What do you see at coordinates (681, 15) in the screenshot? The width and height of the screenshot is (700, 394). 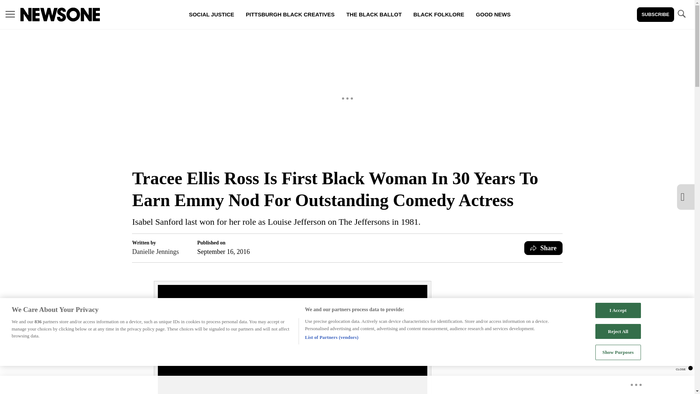 I see `TOGGLE SEARCH` at bounding box center [681, 15].